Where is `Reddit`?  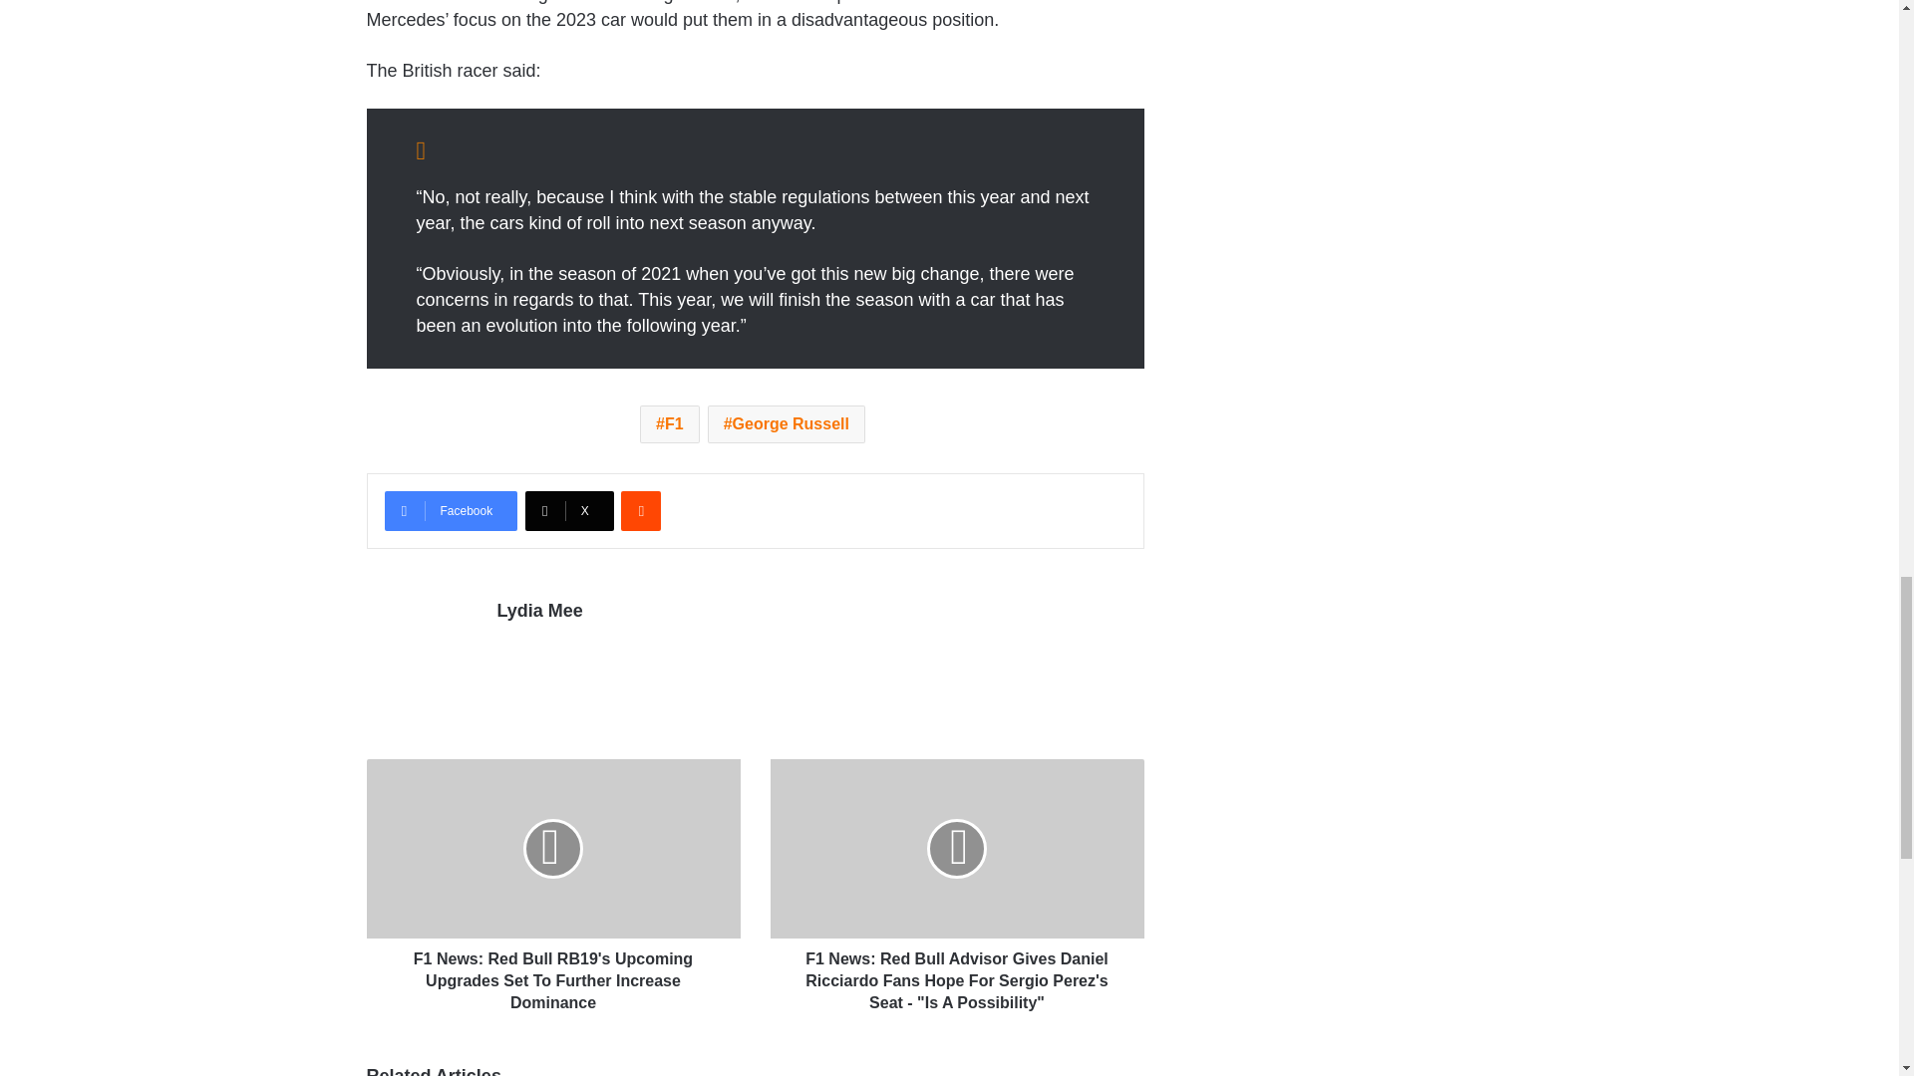
Reddit is located at coordinates (640, 510).